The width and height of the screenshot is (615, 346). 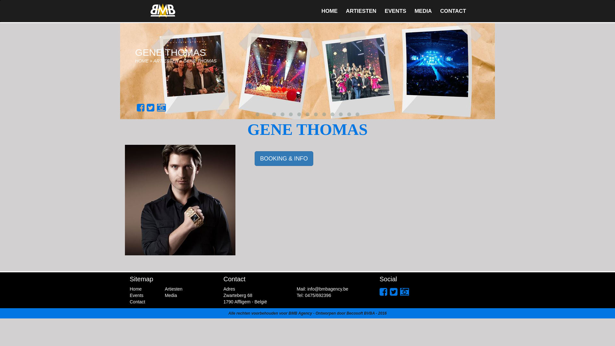 I want to click on Instagram, so click(x=161, y=108).